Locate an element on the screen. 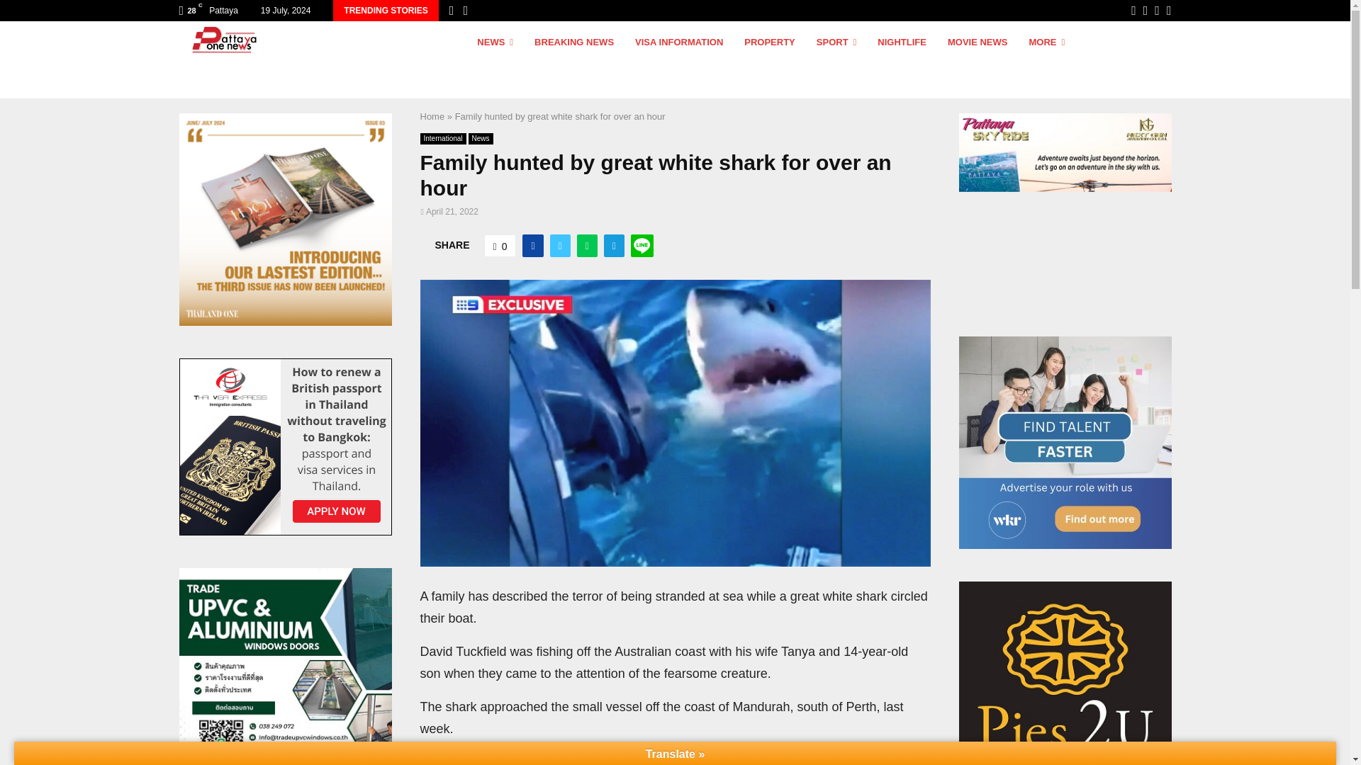 The height and width of the screenshot is (765, 1361). VISA INFORMATION is located at coordinates (679, 60).